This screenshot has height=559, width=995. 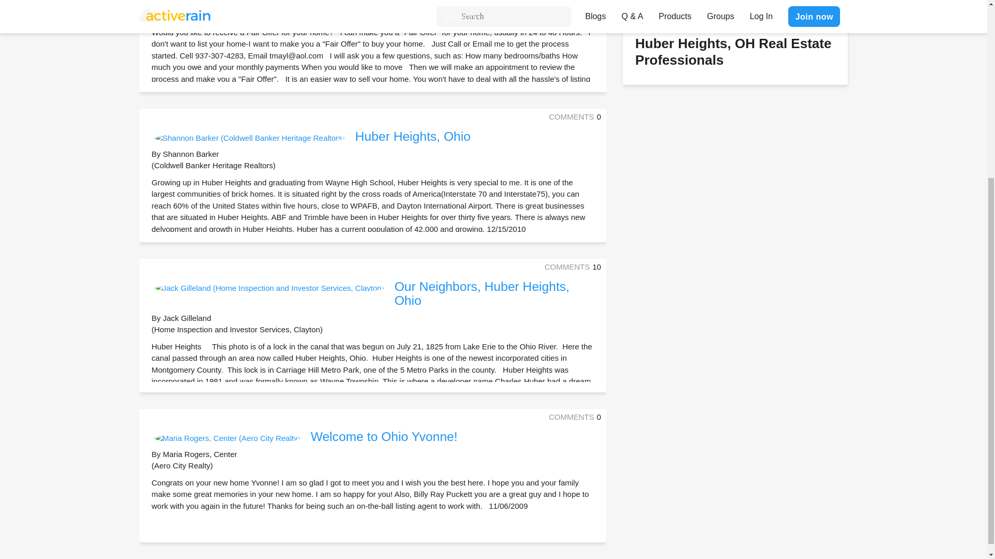 What do you see at coordinates (481, 293) in the screenshot?
I see `Our Neighbors, Huber Heights, Ohio` at bounding box center [481, 293].